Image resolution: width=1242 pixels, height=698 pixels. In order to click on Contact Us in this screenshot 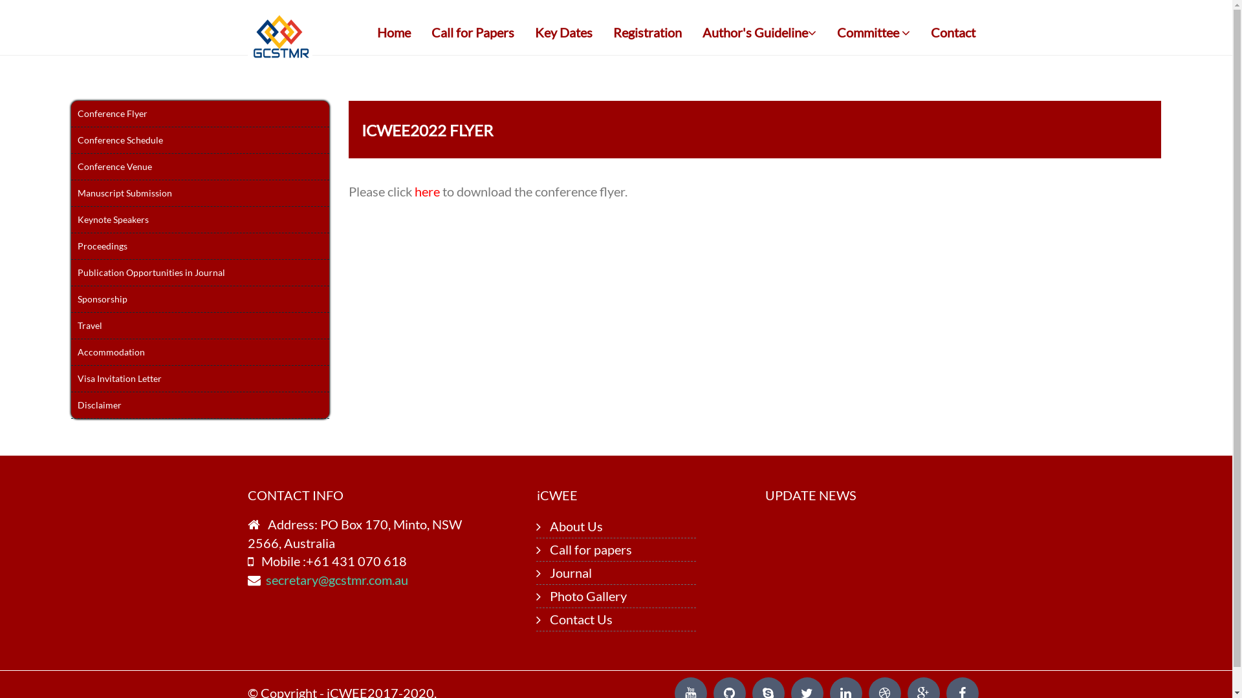, I will do `click(581, 619)`.